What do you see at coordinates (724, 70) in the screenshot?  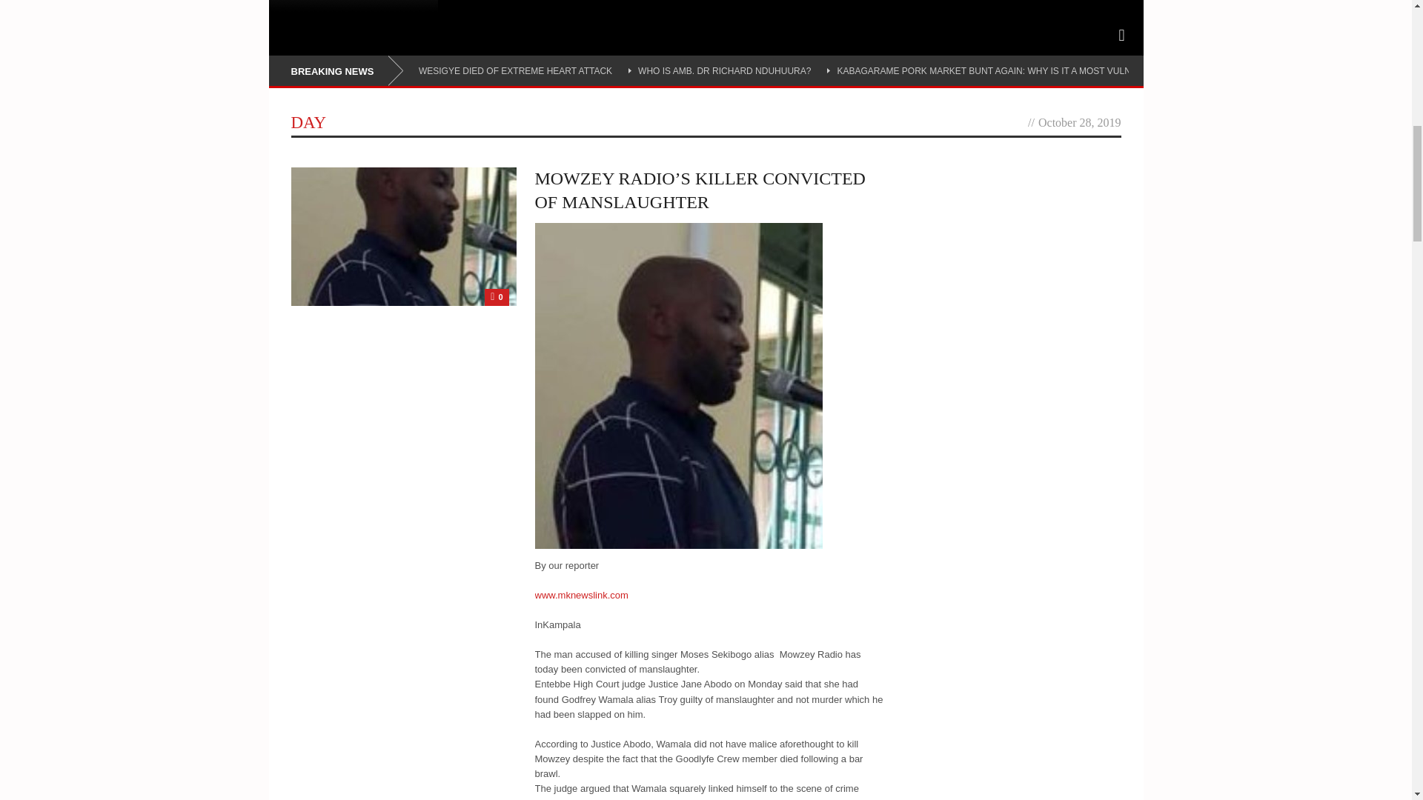 I see `WHO IS AMB. DR RICHARD NDUHUURA?` at bounding box center [724, 70].